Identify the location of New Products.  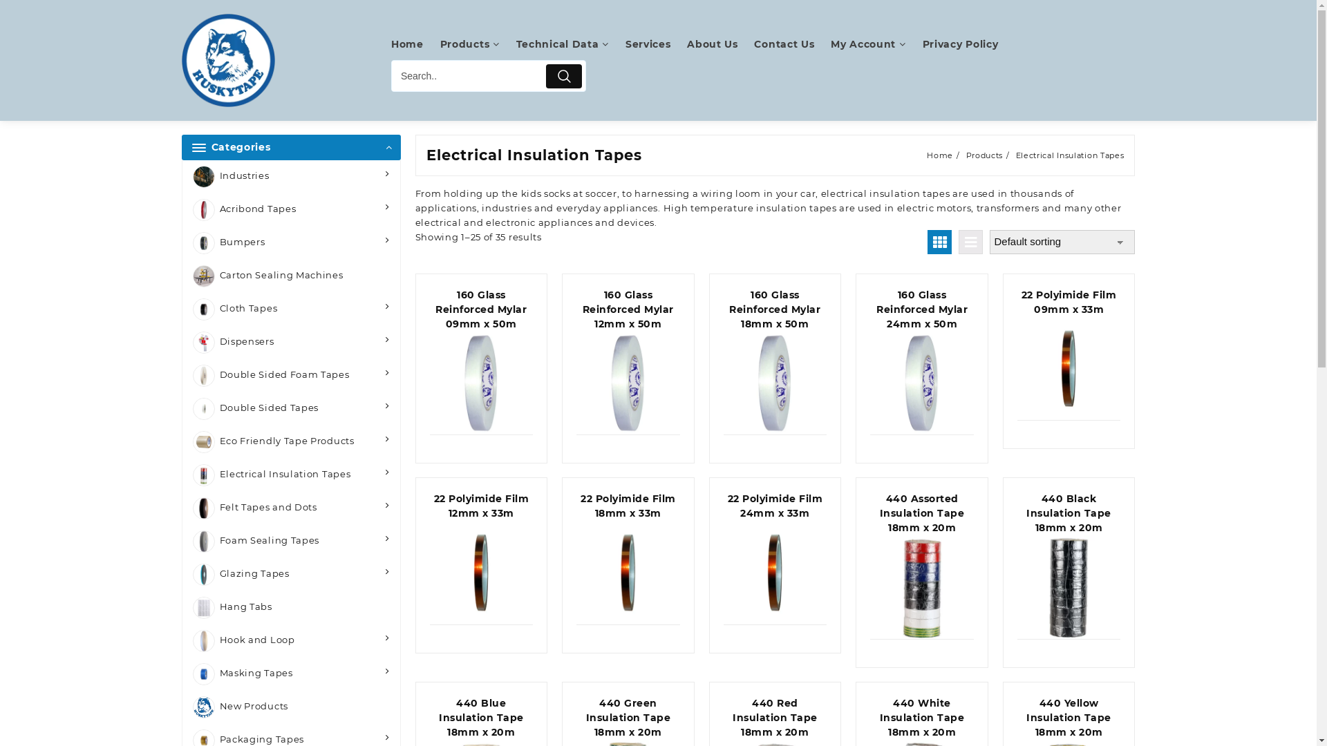
(292, 707).